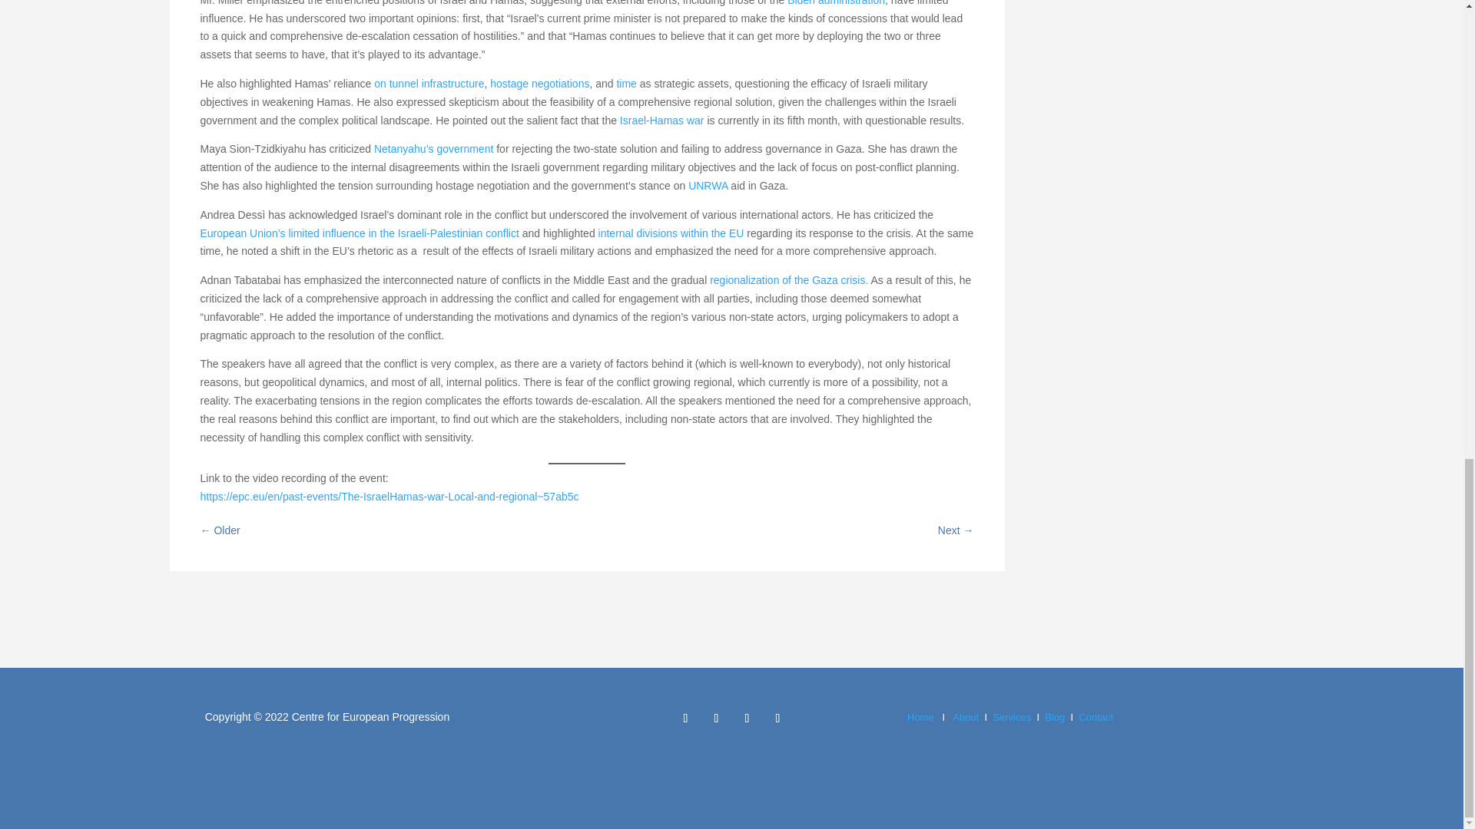 The width and height of the screenshot is (1475, 829). I want to click on Follow on LinkedIn, so click(777, 718).